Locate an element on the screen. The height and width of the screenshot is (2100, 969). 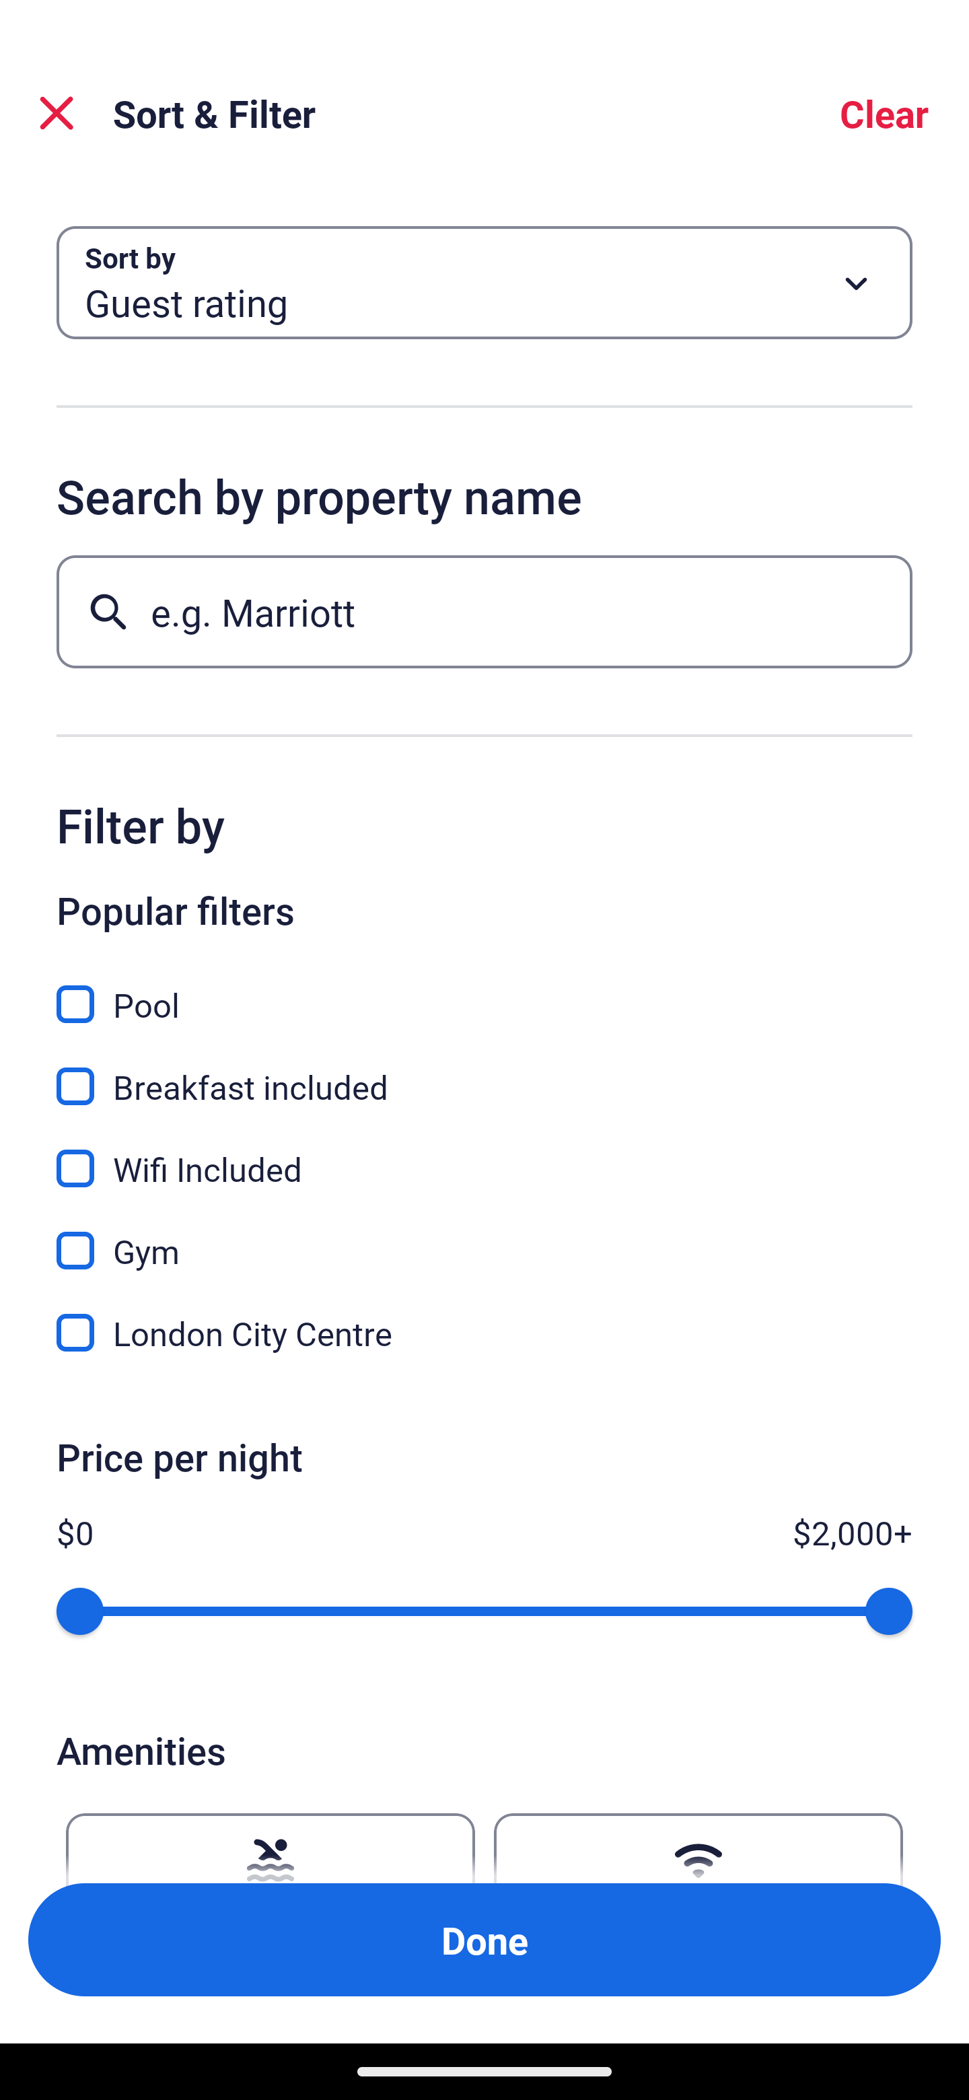
Apply and close Sort and Filter Done is located at coordinates (485, 1940).